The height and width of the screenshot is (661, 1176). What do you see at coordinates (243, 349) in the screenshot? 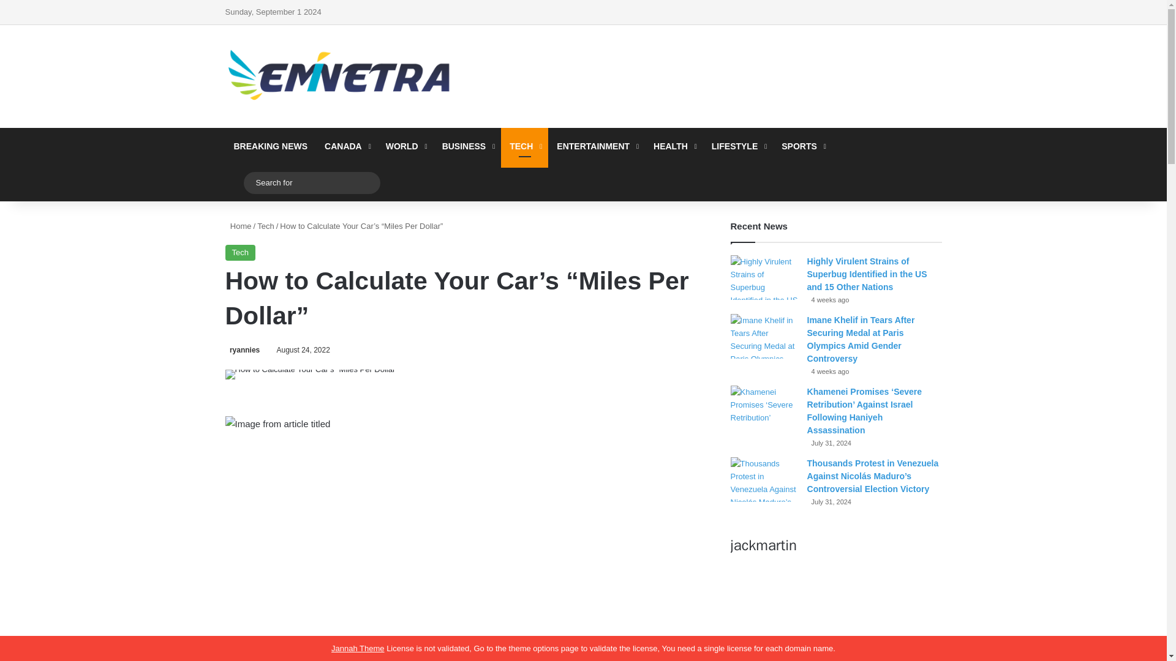
I see `ryannies` at bounding box center [243, 349].